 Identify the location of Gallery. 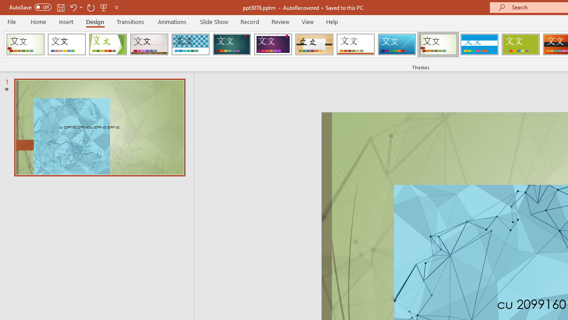
(149, 44).